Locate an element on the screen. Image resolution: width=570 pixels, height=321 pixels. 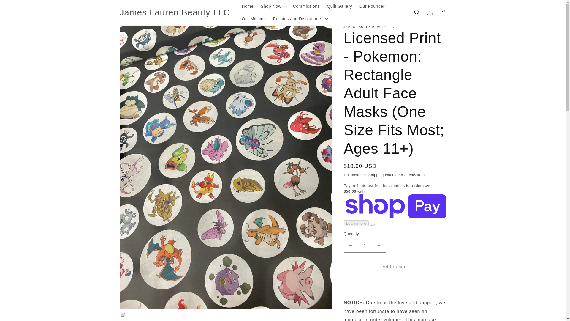
Commissions is located at coordinates (306, 6).